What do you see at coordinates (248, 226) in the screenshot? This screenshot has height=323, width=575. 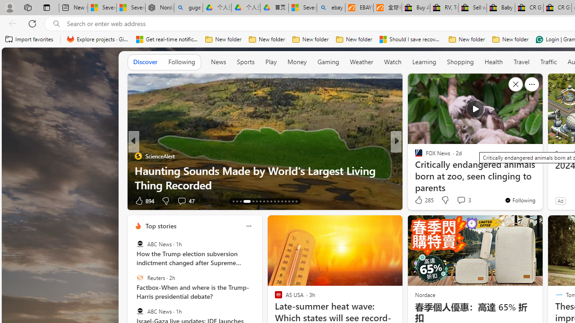 I see `Class: icon-img` at bounding box center [248, 226].